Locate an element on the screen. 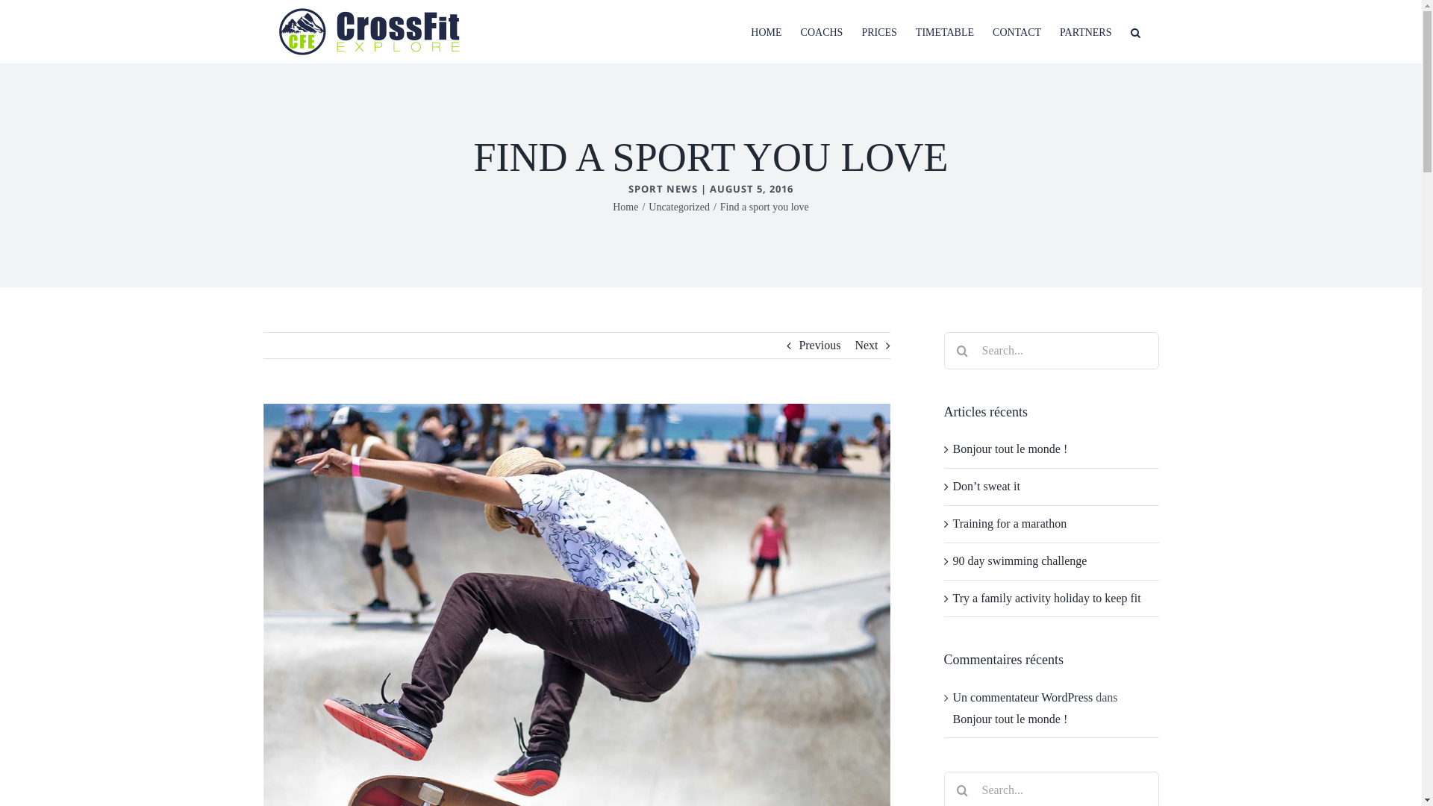  COACHS is located at coordinates (822, 31).